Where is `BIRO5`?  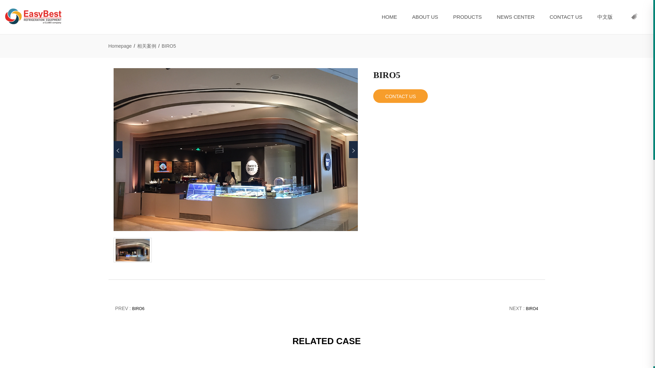 BIRO5 is located at coordinates (133, 250).